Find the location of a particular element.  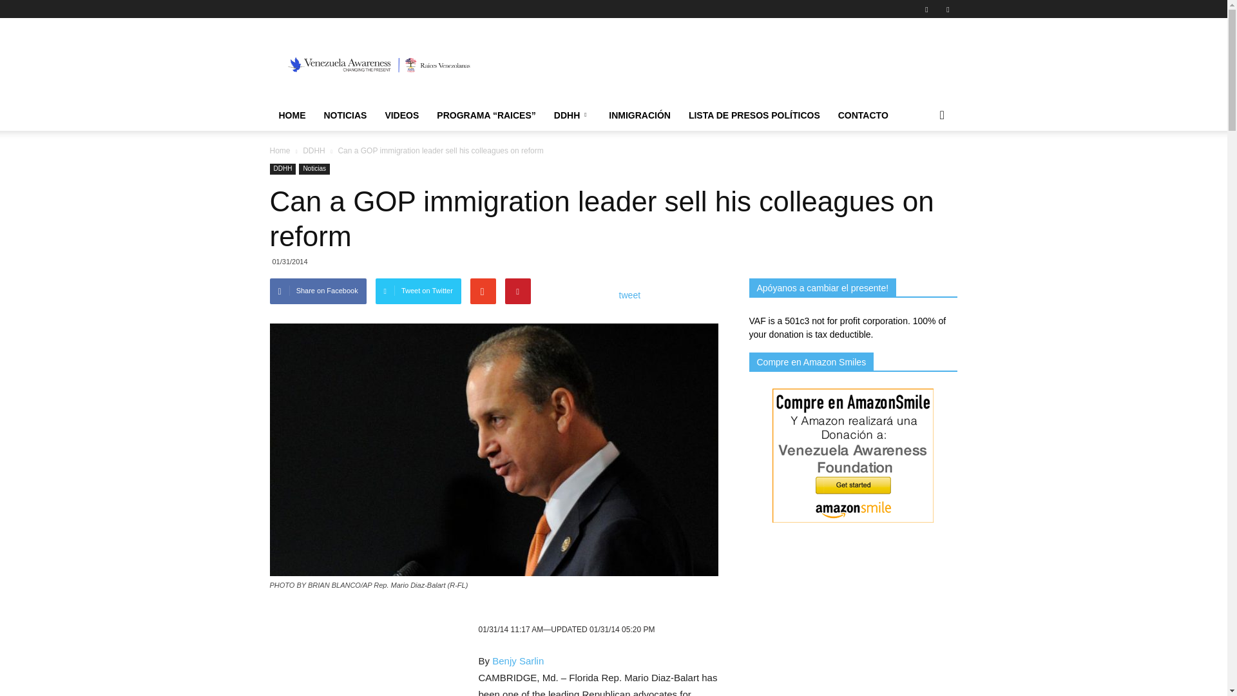

DDHH is located at coordinates (282, 169).